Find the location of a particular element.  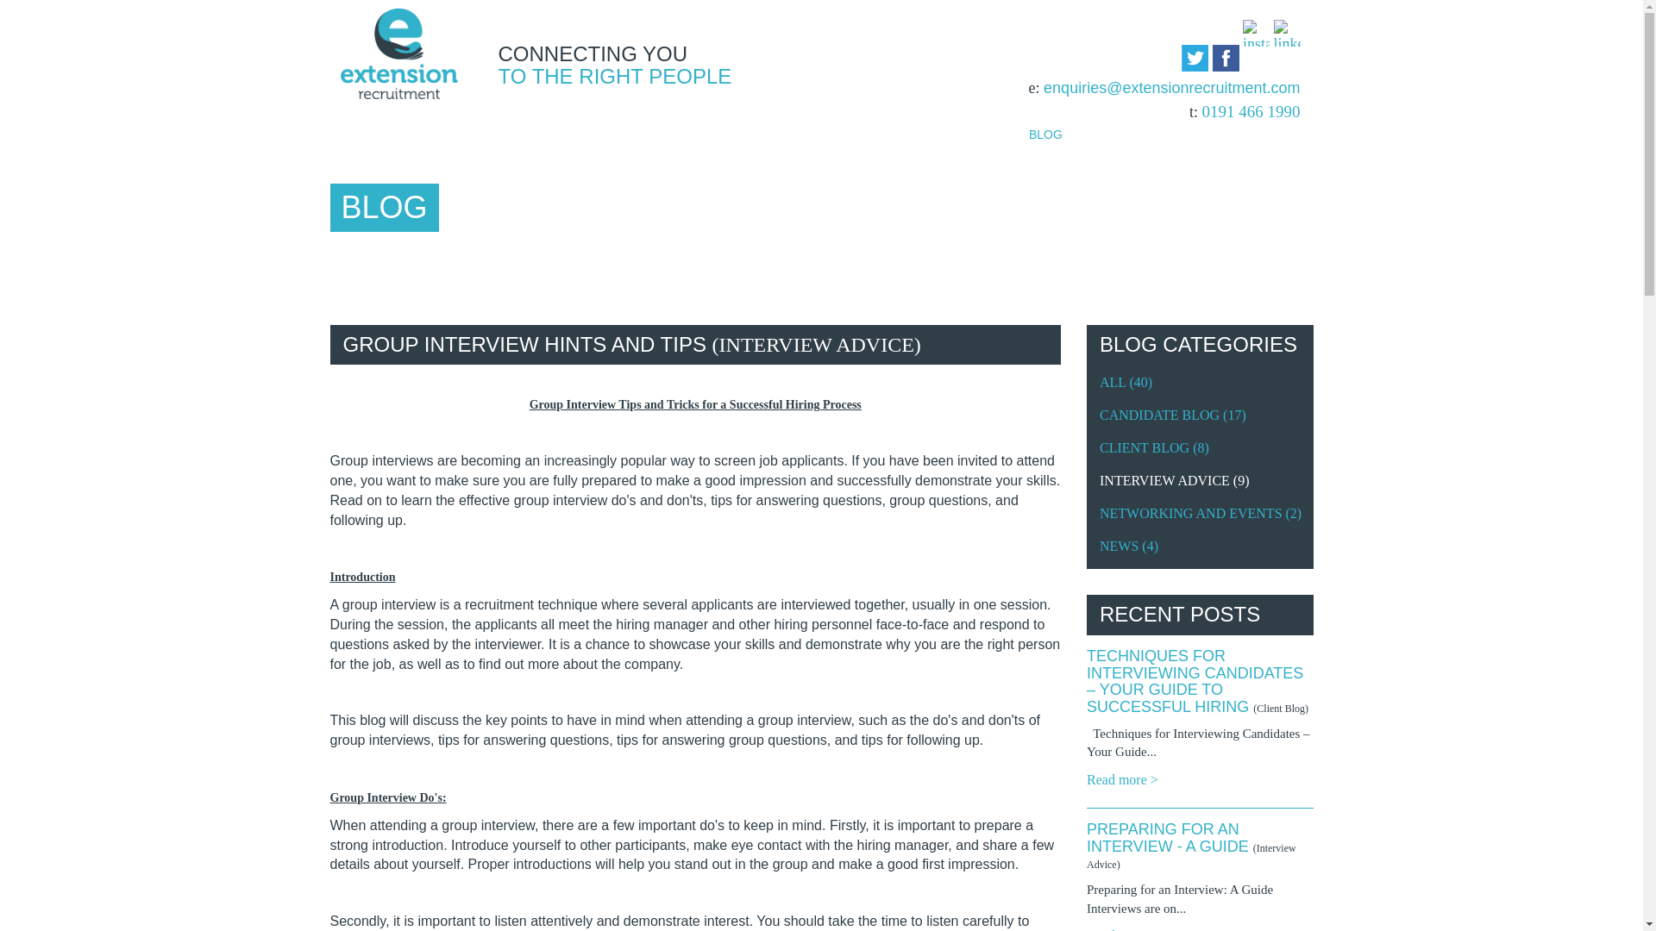

ABOUT is located at coordinates (485, 134).